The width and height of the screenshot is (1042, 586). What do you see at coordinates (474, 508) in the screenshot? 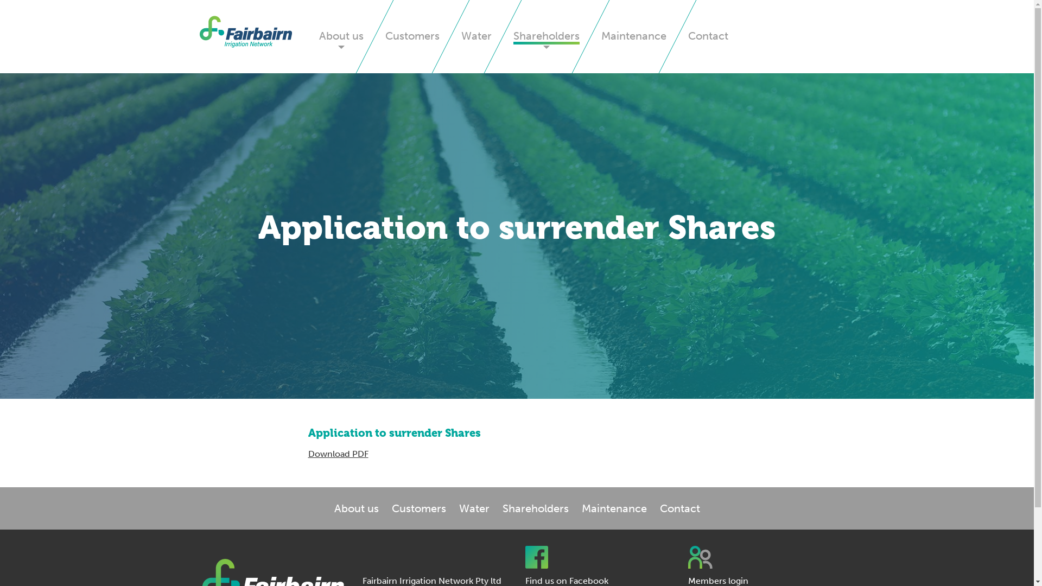
I see `Water` at bounding box center [474, 508].